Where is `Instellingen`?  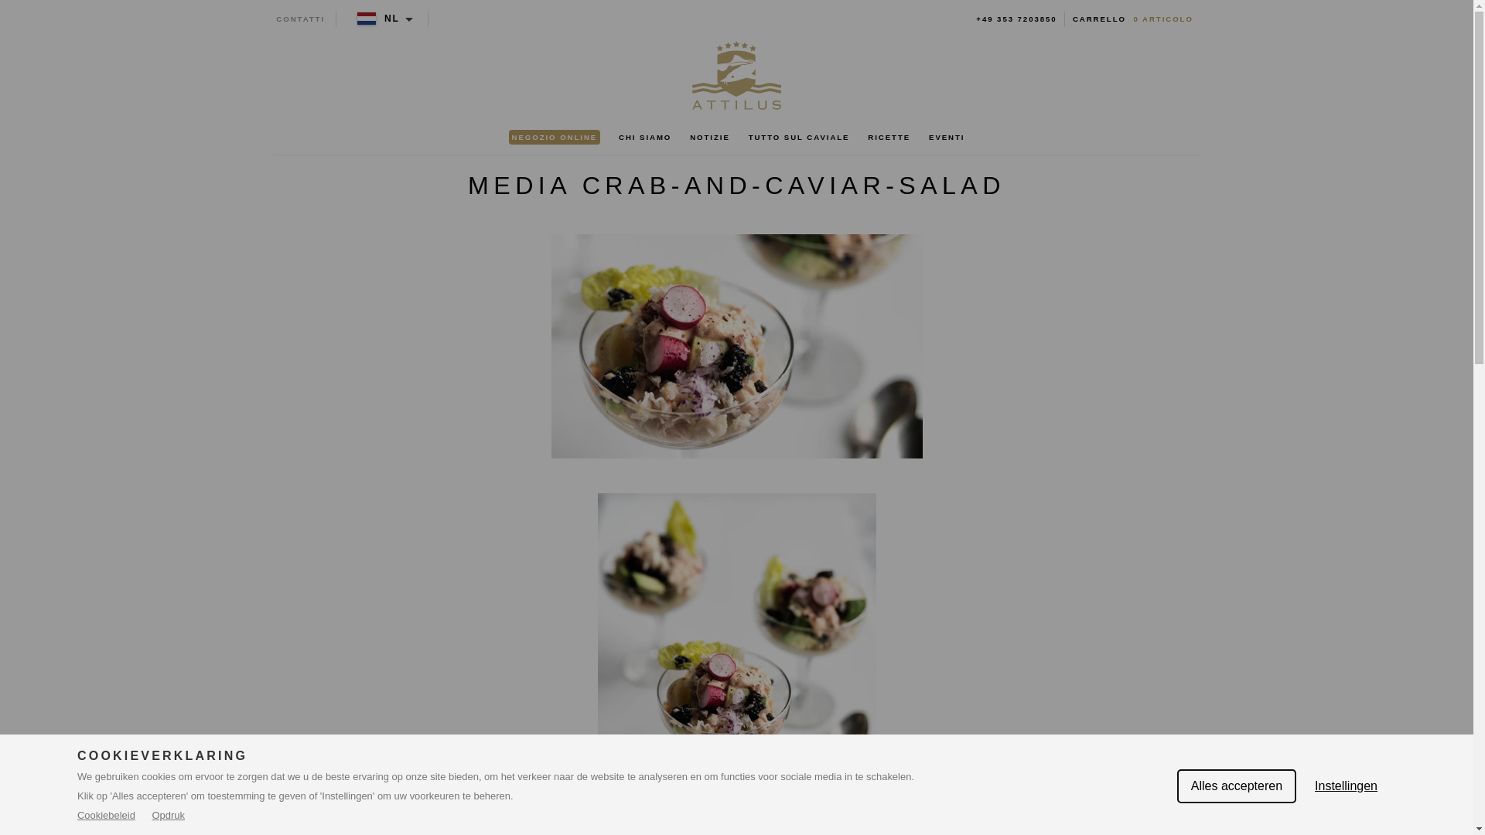
Instellingen is located at coordinates (1346, 786).